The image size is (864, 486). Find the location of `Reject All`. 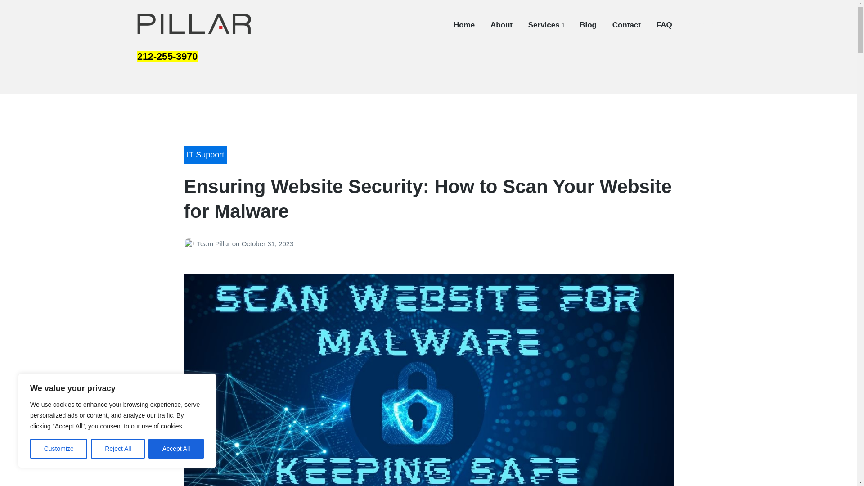

Reject All is located at coordinates (118, 449).